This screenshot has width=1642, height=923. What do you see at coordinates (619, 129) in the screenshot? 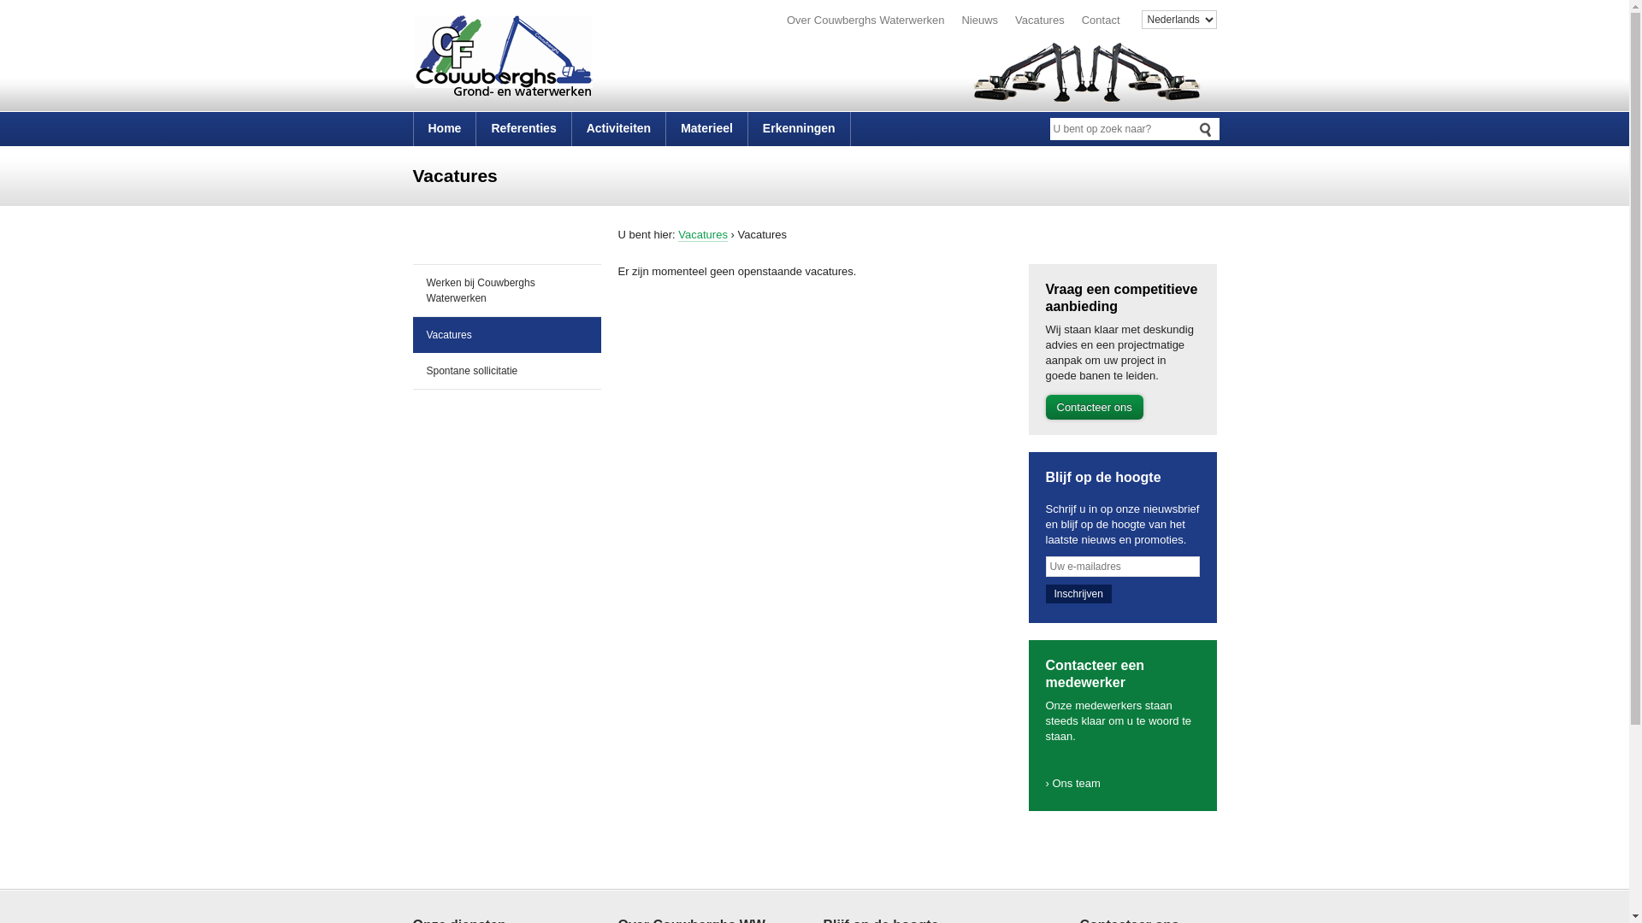
I see `Activiteiten` at bounding box center [619, 129].